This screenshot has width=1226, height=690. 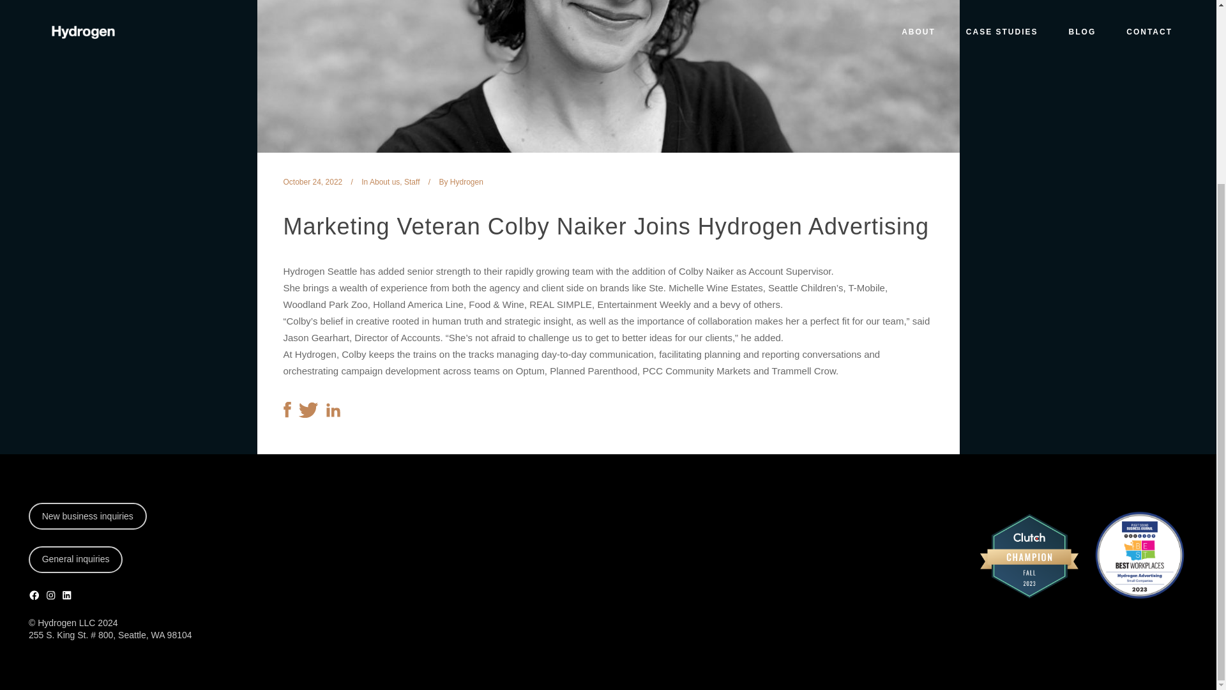 What do you see at coordinates (332, 413) in the screenshot?
I see `Share on LinkedIn` at bounding box center [332, 413].